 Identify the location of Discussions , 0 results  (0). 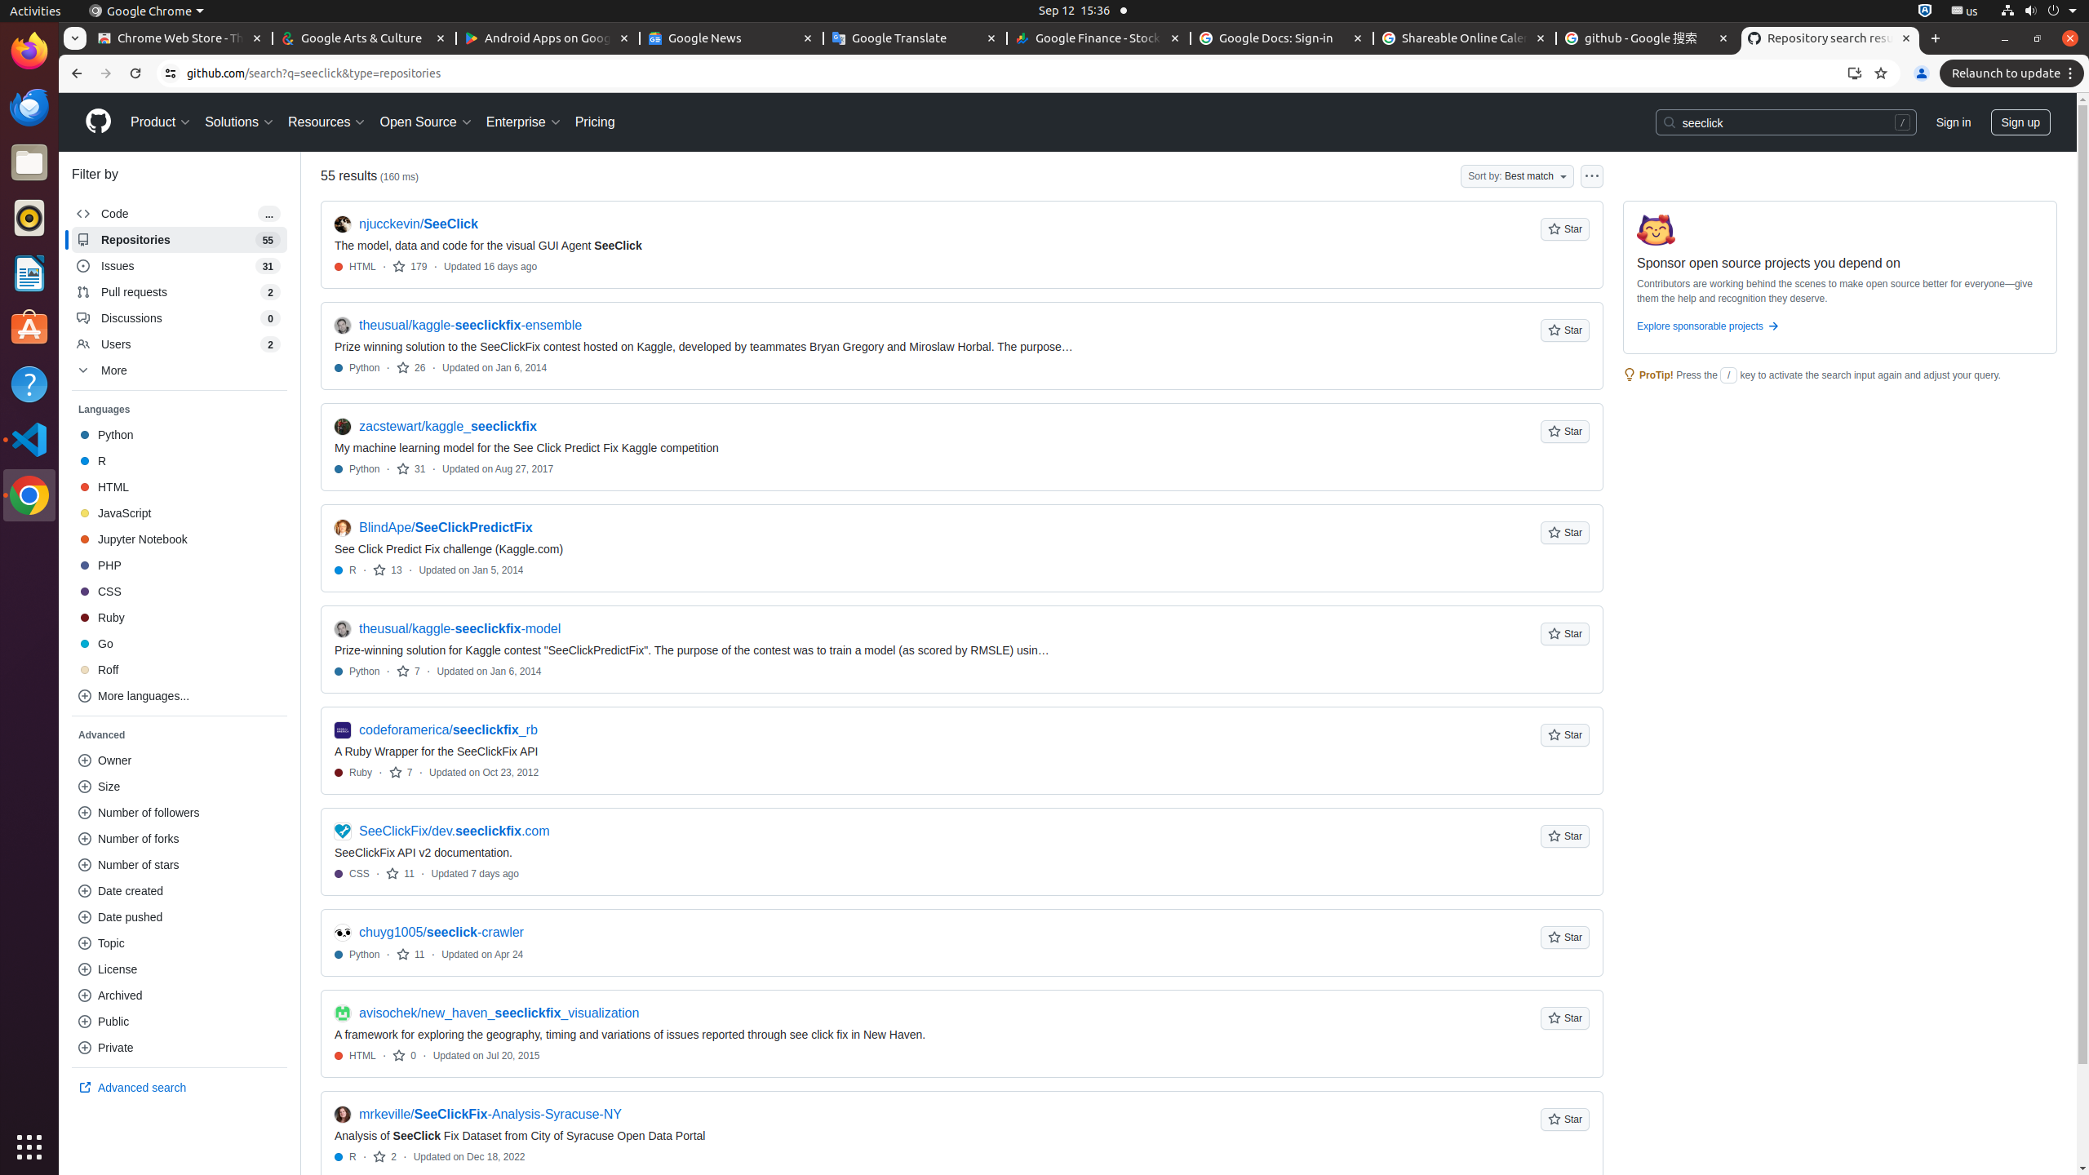
(180, 318).